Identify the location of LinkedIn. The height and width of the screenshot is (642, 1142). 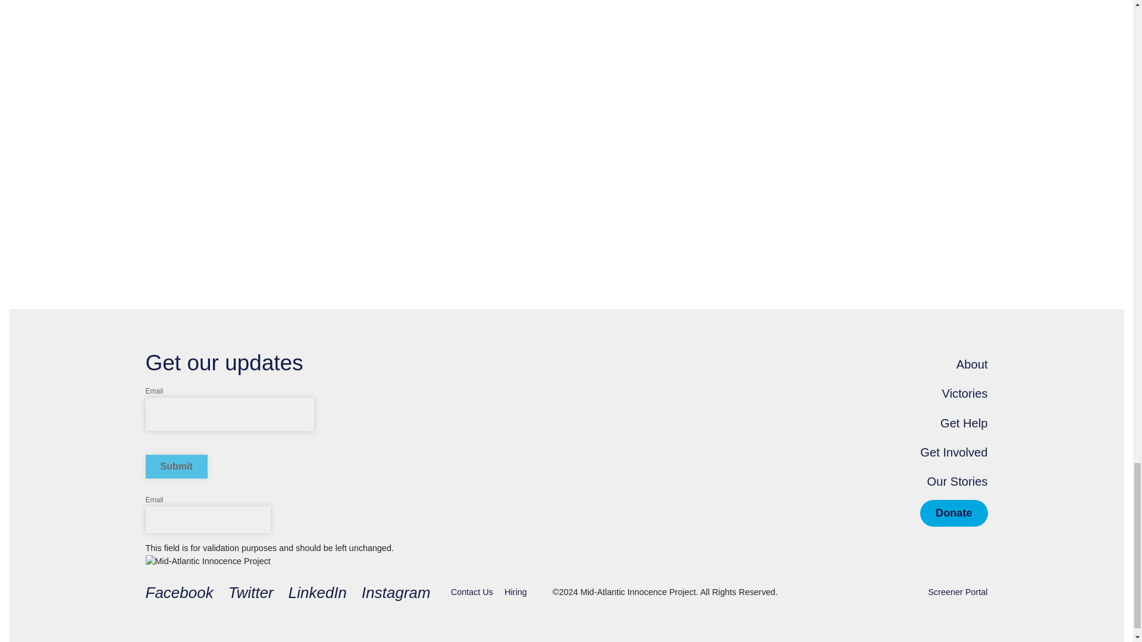
(318, 593).